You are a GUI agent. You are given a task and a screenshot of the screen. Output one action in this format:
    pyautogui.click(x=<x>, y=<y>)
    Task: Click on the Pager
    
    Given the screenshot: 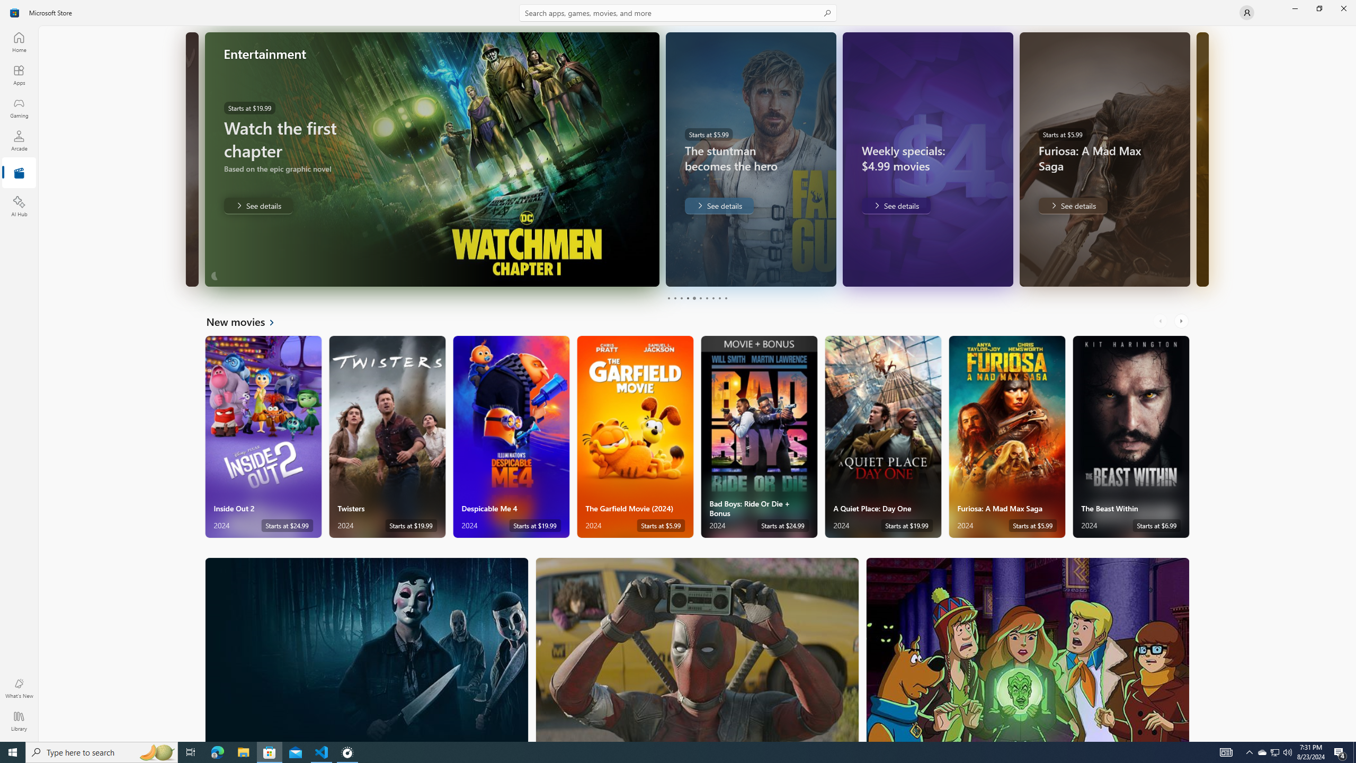 What is the action you would take?
    pyautogui.click(x=697, y=298)
    